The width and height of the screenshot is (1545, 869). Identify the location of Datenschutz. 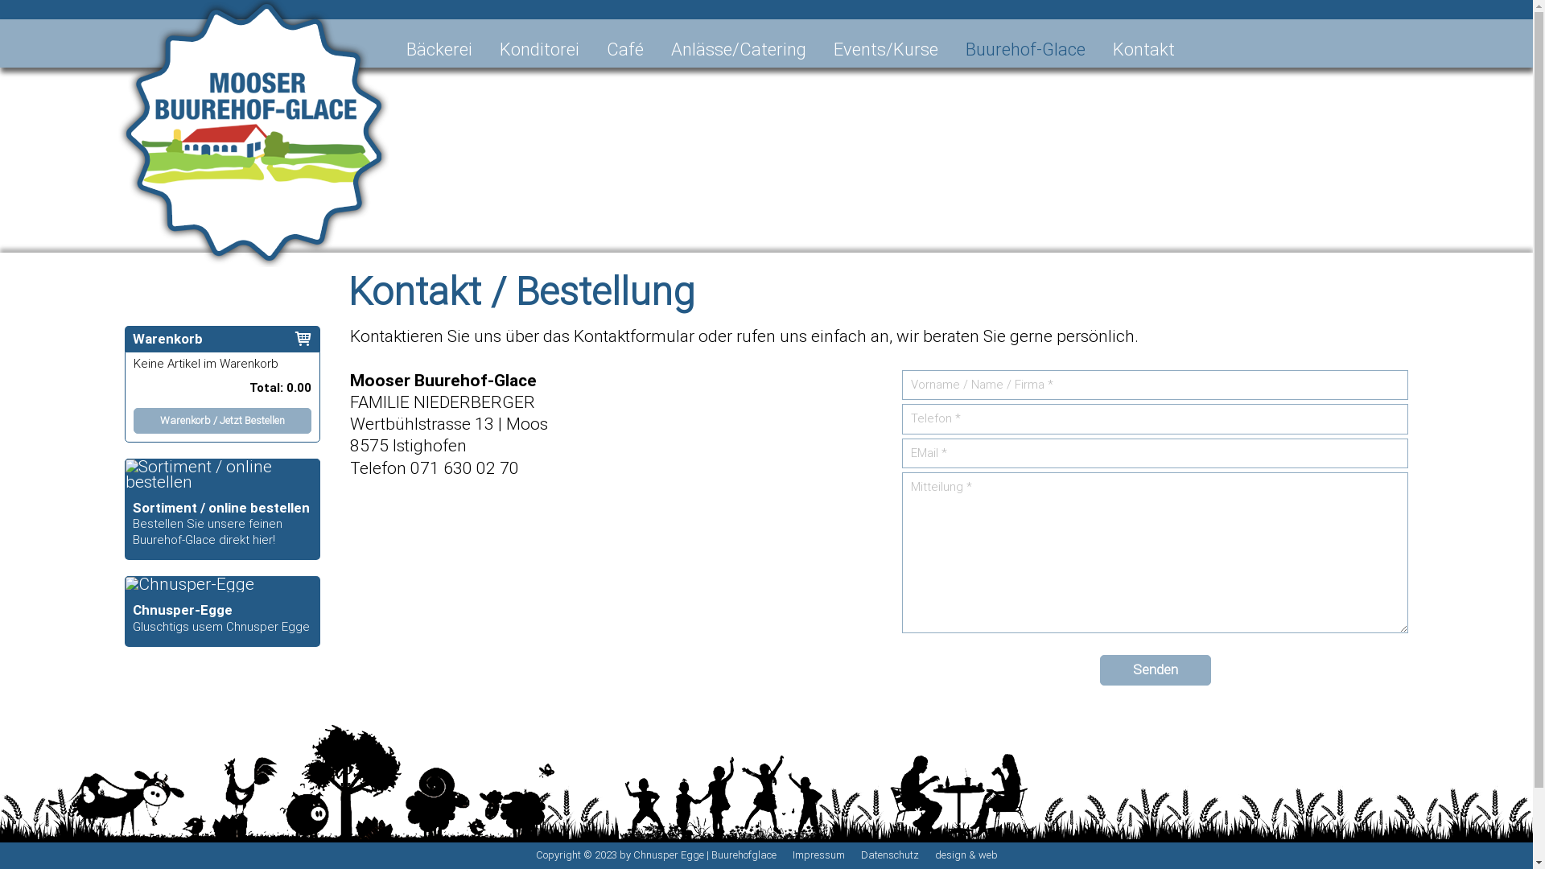
(890, 855).